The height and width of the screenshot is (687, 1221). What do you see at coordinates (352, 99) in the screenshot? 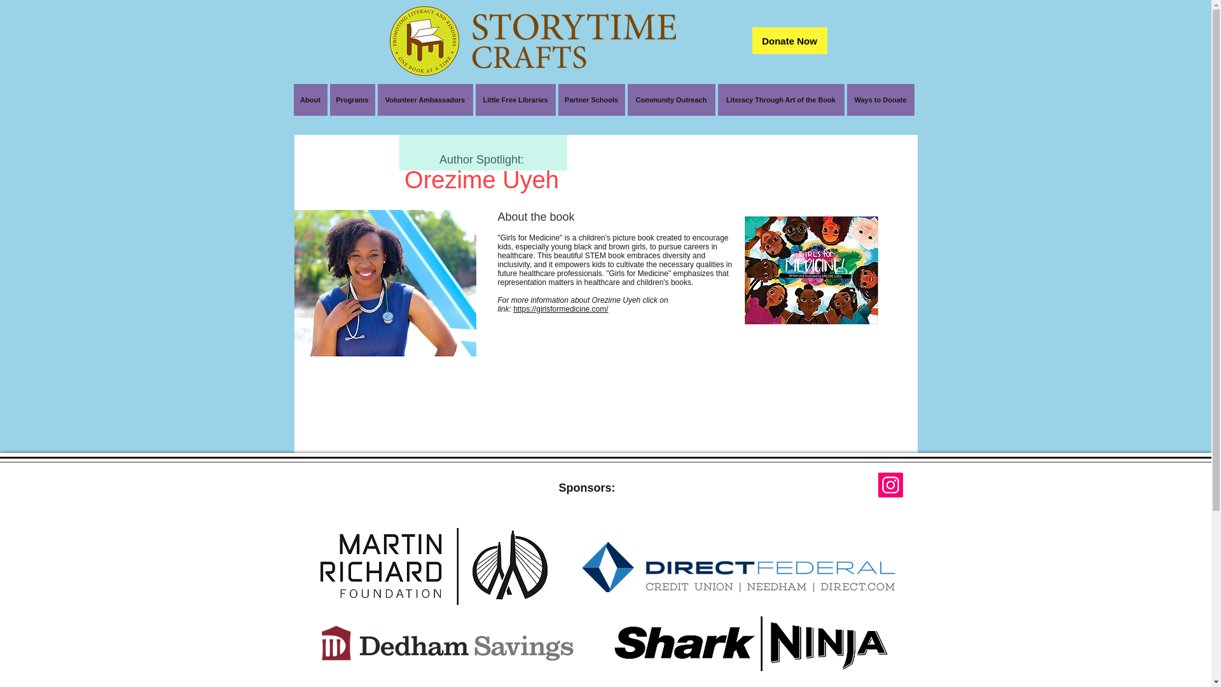
I see `Programs` at bounding box center [352, 99].